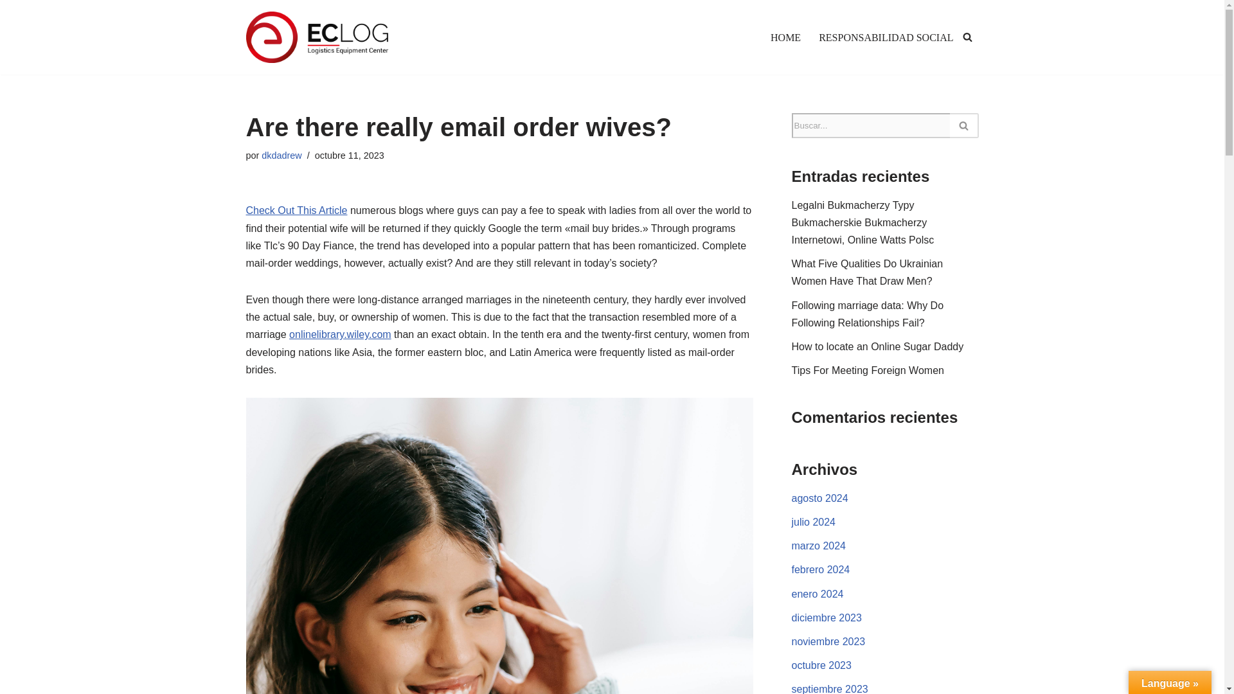 The image size is (1234, 694). Describe the element at coordinates (282, 156) in the screenshot. I see `Entradas de dkdadrew` at that location.